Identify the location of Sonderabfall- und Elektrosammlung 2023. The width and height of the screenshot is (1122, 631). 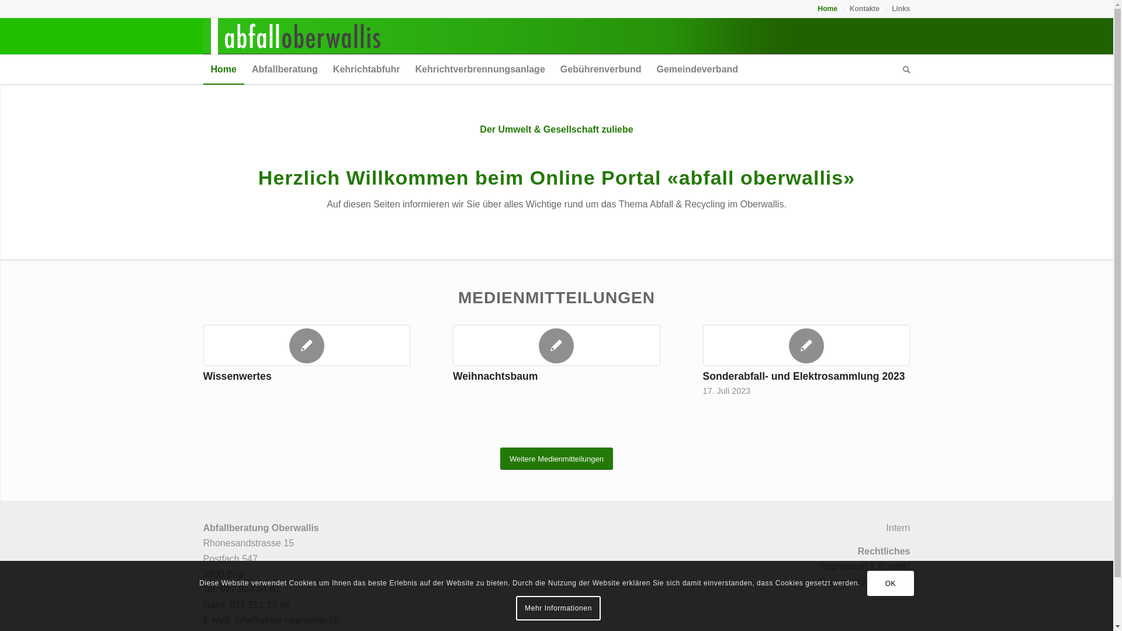
(806, 345).